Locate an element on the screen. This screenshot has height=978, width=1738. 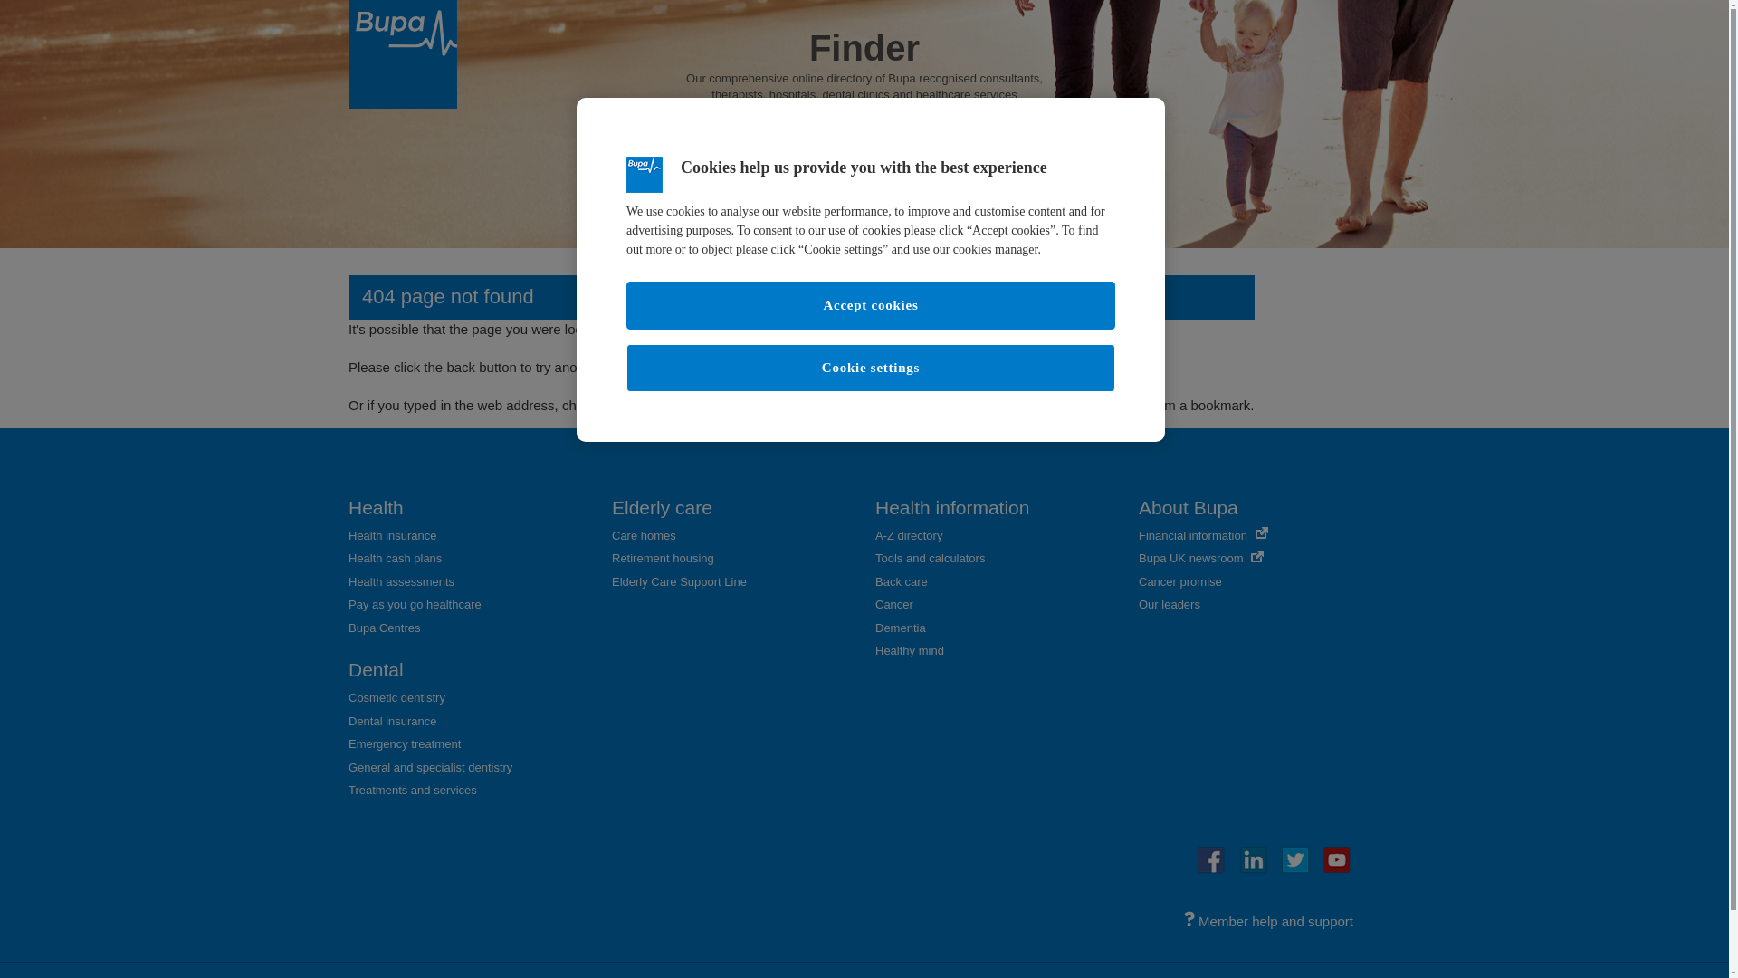
Care homes is located at coordinates (643, 536).